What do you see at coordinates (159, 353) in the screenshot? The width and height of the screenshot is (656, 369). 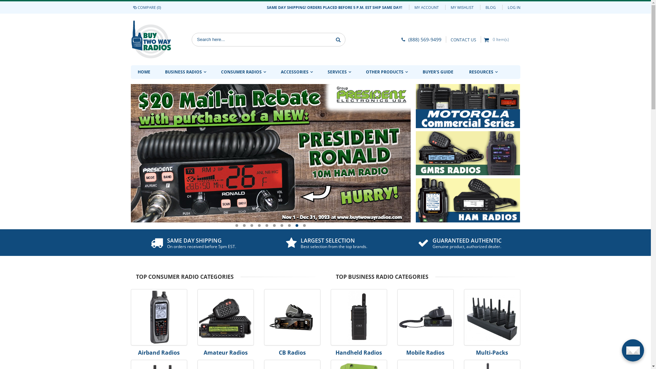 I see `Airband Radios` at bounding box center [159, 353].